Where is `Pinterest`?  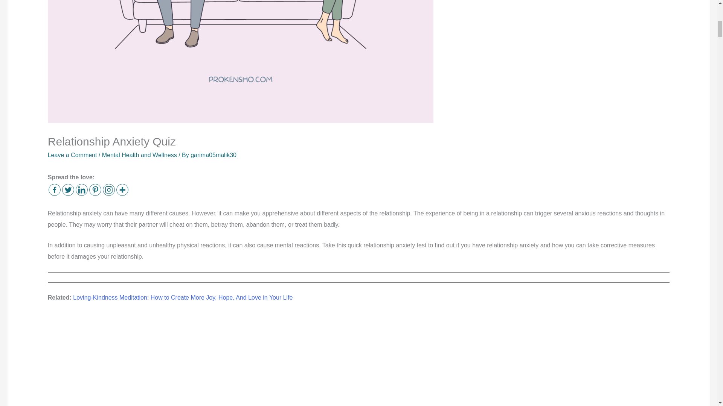
Pinterest is located at coordinates (95, 189).